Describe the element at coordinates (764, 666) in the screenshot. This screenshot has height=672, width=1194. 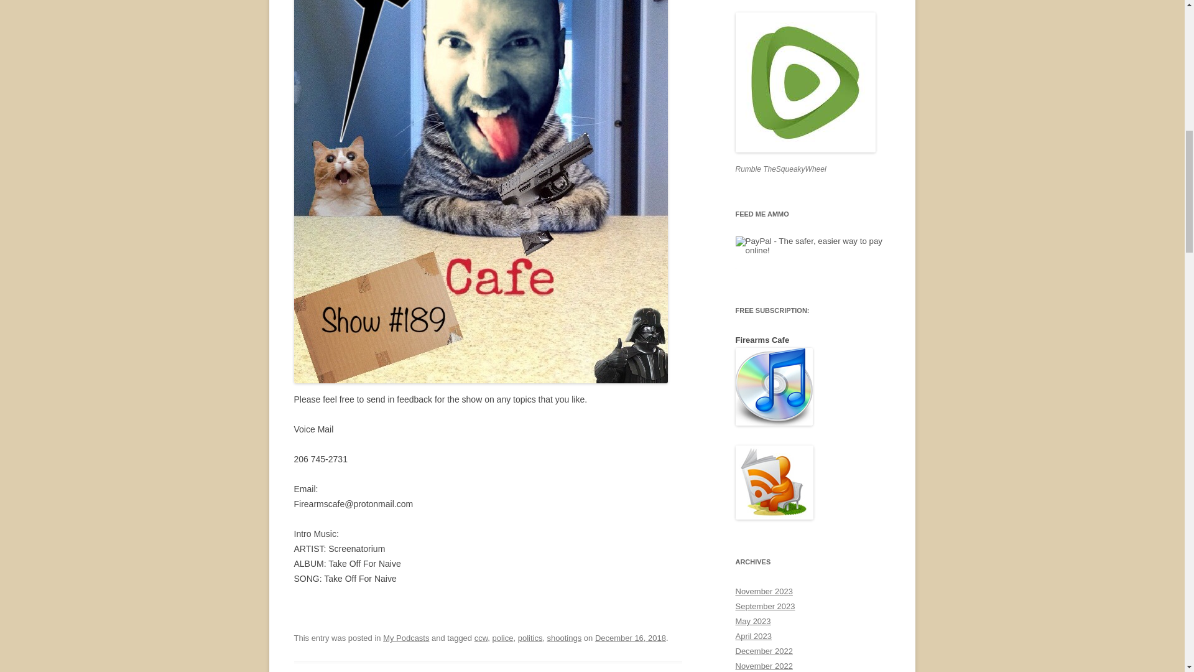
I see `November 2022` at that location.